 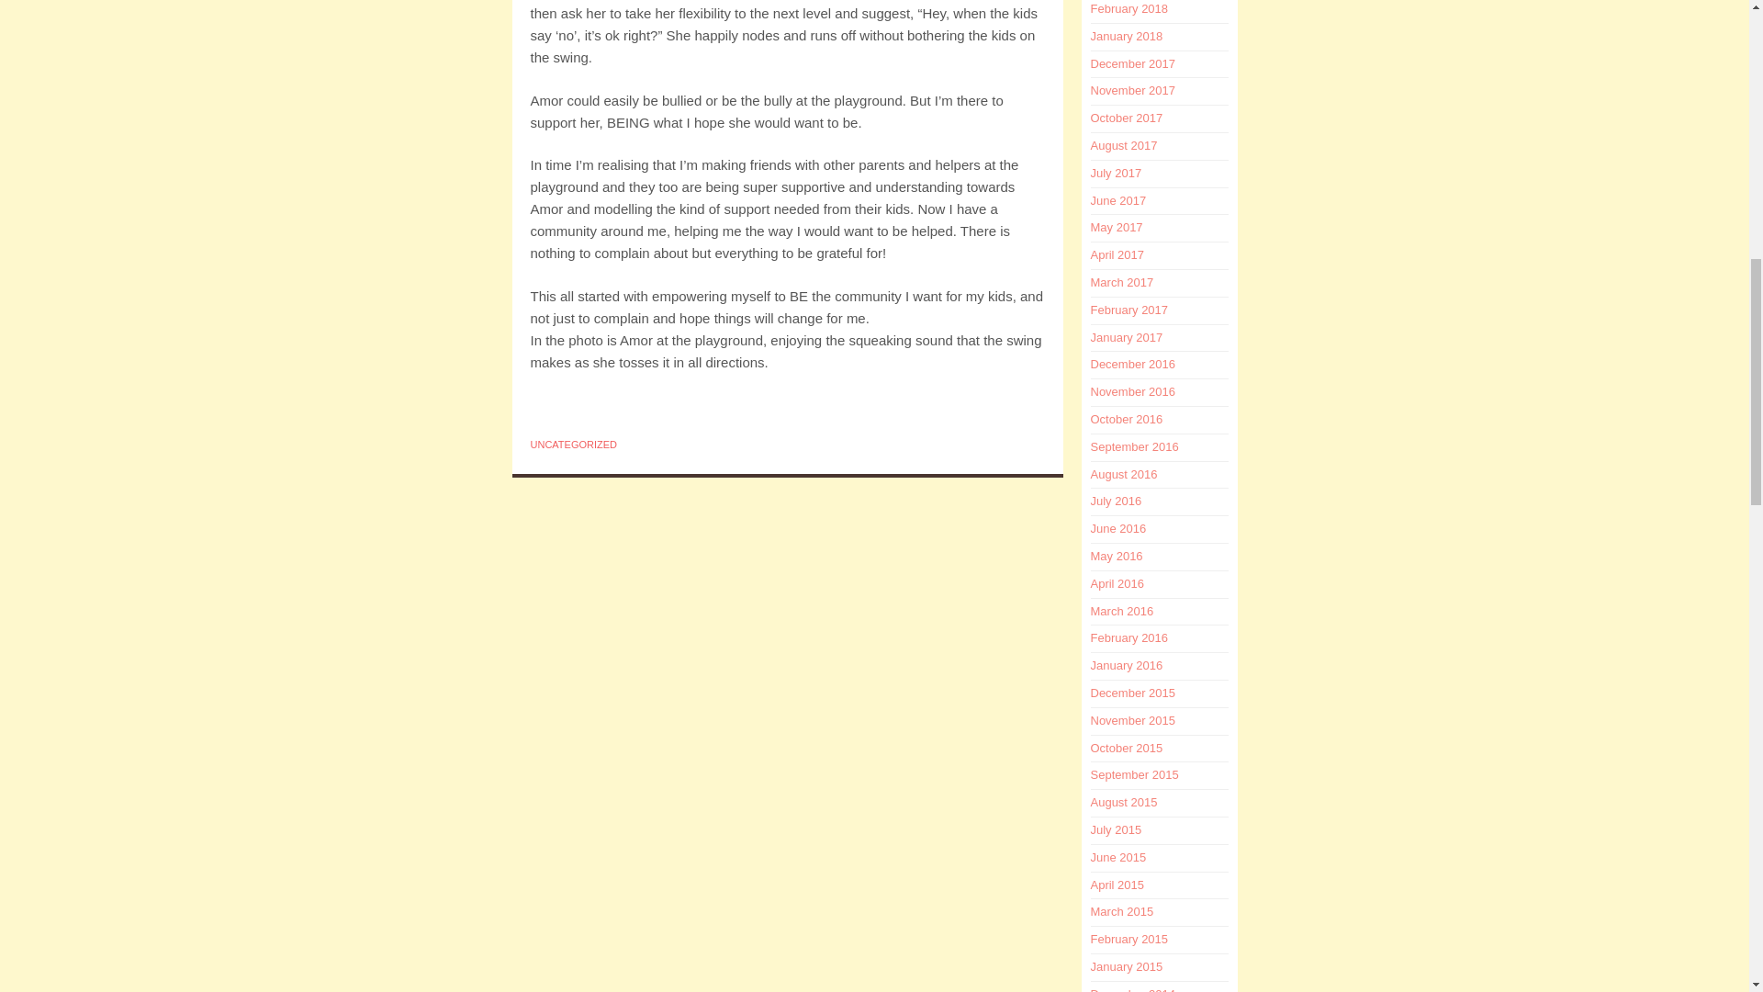 What do you see at coordinates (1128, 118) in the screenshot?
I see `October 2017` at bounding box center [1128, 118].